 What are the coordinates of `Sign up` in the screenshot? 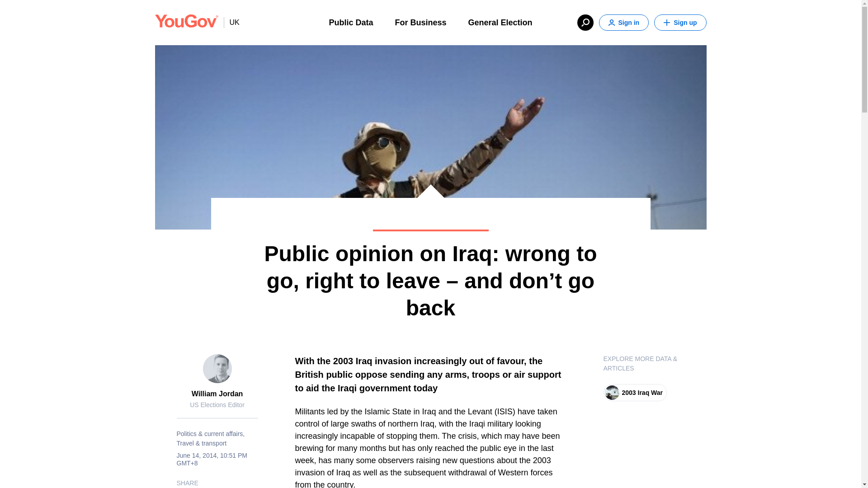 It's located at (680, 23).